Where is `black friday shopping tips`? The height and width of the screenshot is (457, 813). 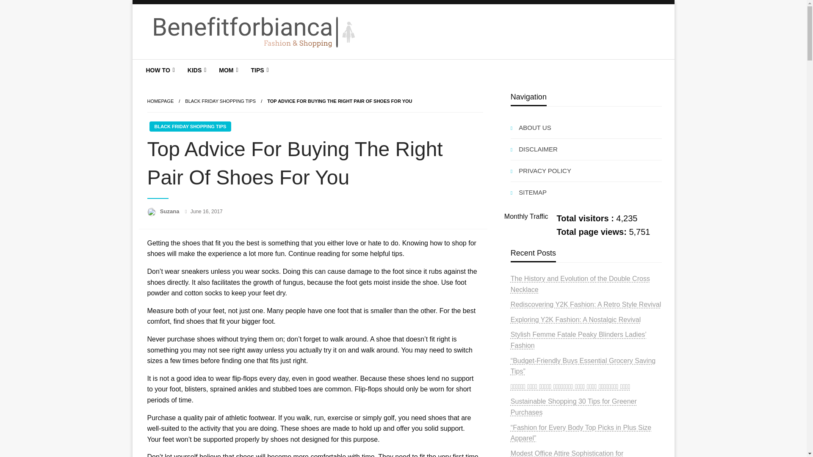
black friday shopping tips is located at coordinates (220, 101).